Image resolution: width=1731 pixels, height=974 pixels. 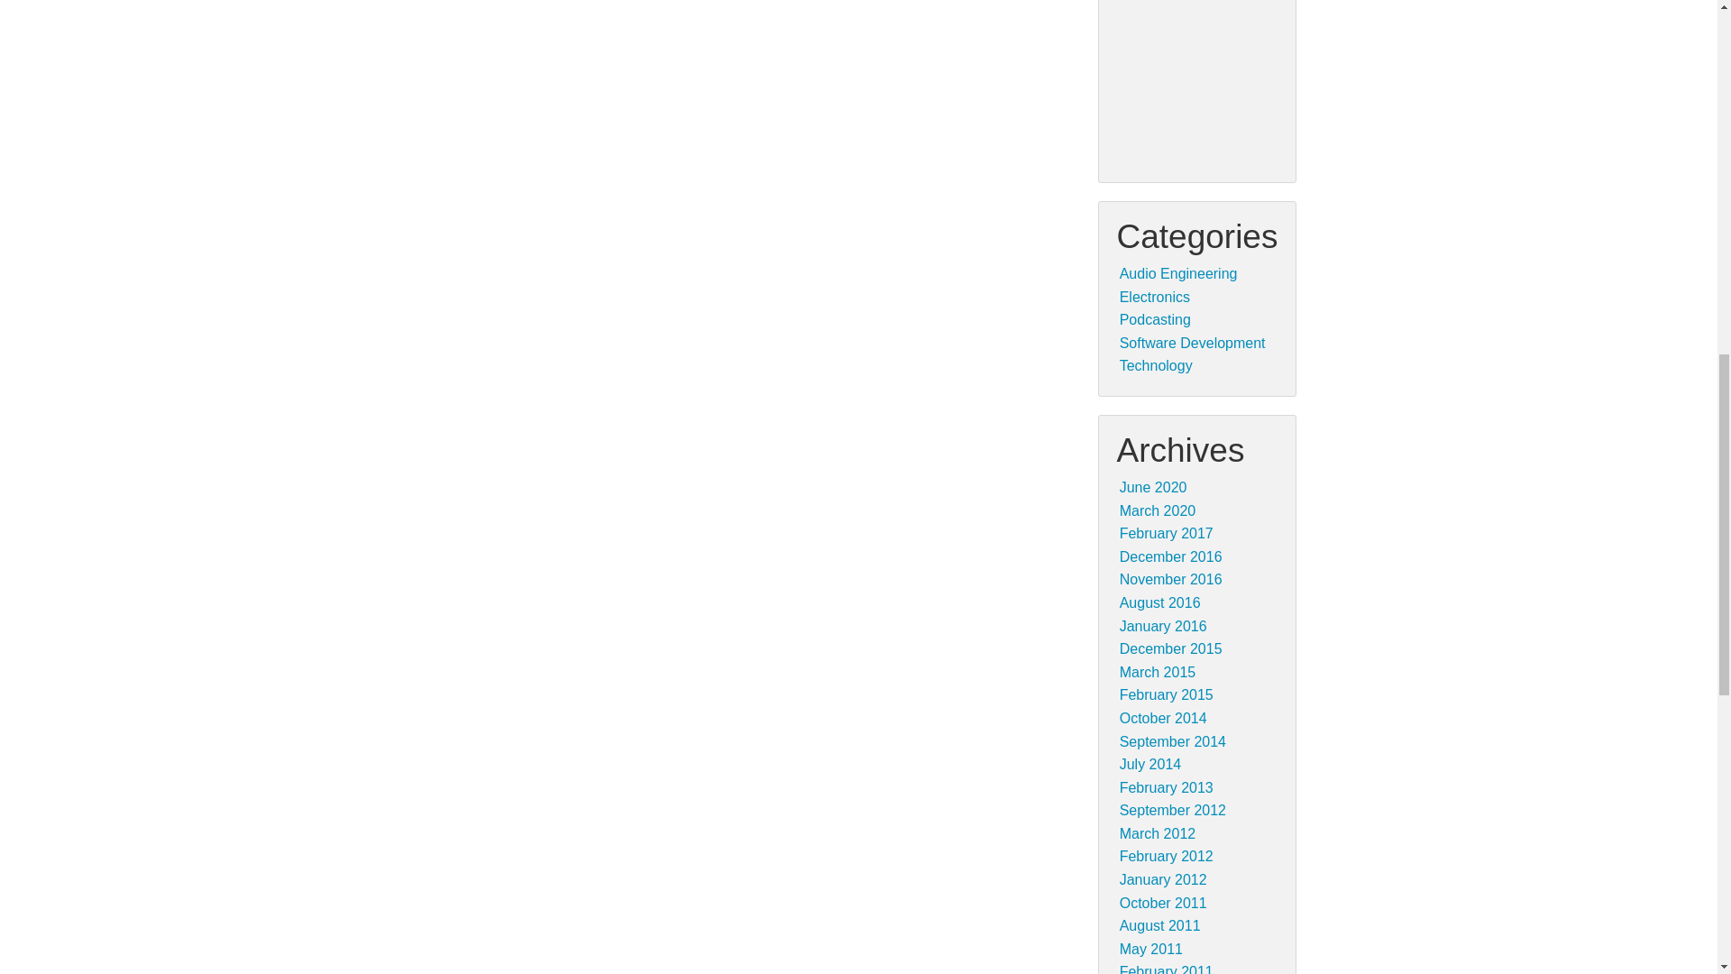 What do you see at coordinates (1167, 694) in the screenshot?
I see `February 2015` at bounding box center [1167, 694].